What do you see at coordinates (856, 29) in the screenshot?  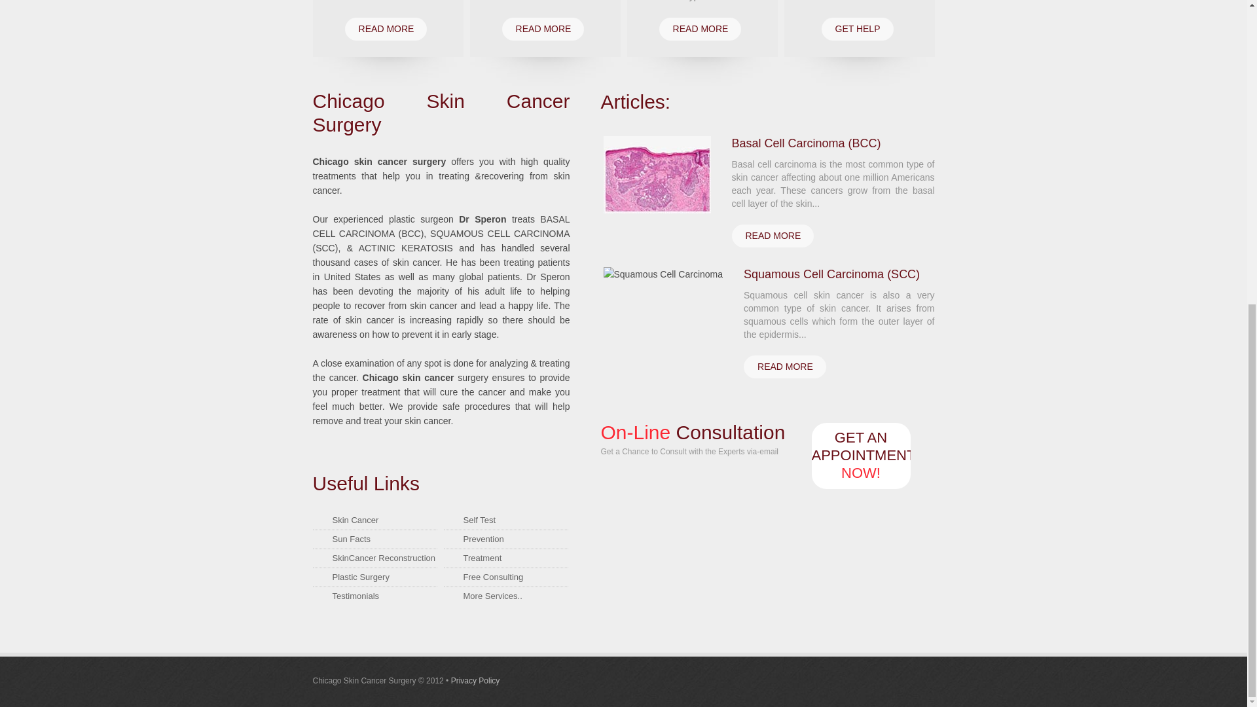 I see `GET HELP` at bounding box center [856, 29].